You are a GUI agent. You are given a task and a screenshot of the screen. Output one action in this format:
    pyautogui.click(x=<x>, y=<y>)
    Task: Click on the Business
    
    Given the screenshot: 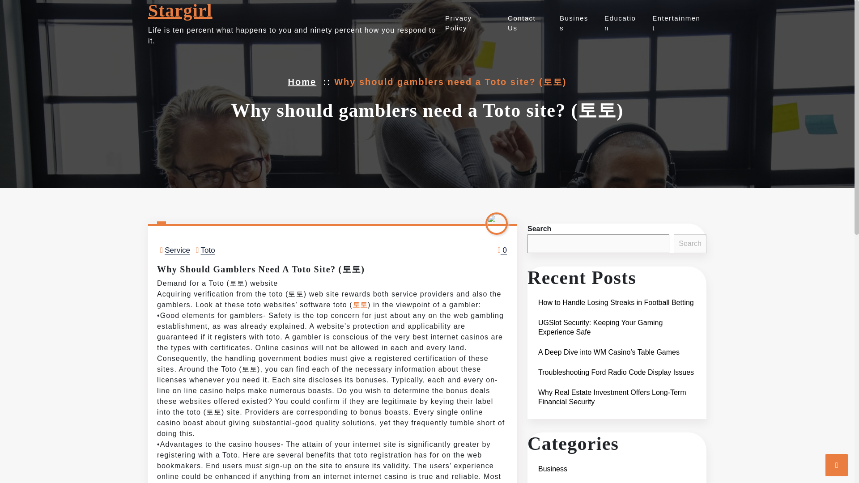 What is the action you would take?
    pyautogui.click(x=574, y=23)
    